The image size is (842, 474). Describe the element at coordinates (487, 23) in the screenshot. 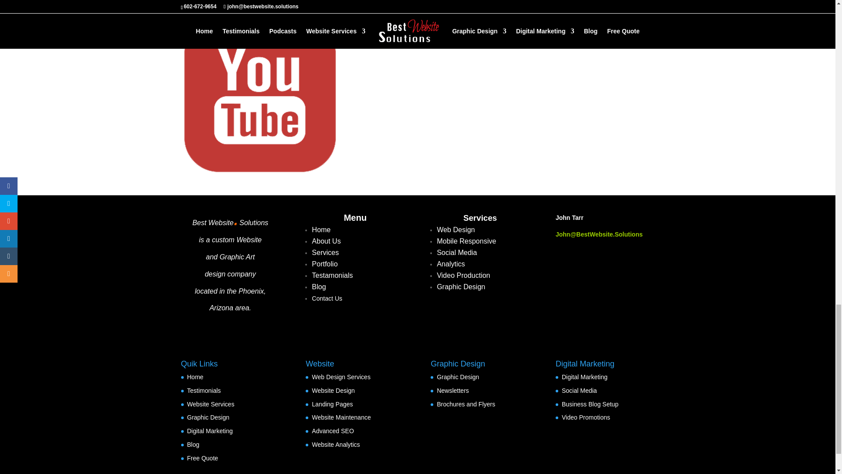

I see `Follow on LinkedIn` at that location.